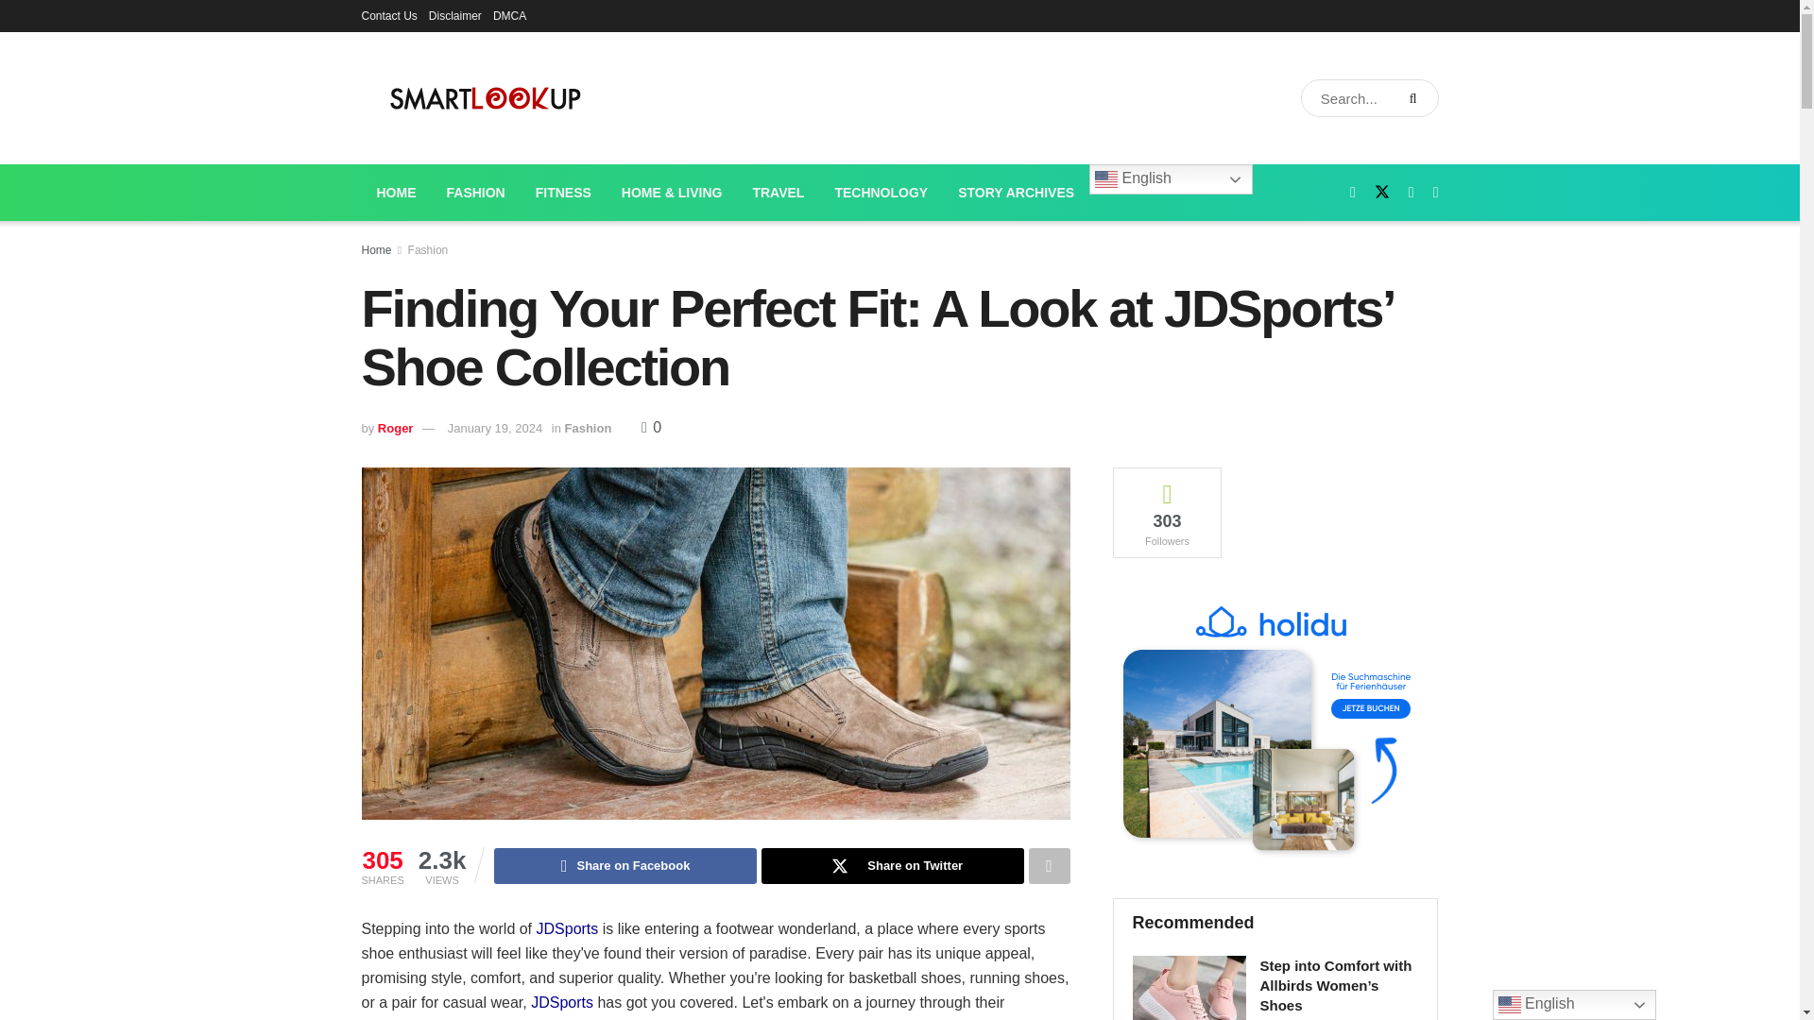  What do you see at coordinates (474, 193) in the screenshot?
I see `FASHION` at bounding box center [474, 193].